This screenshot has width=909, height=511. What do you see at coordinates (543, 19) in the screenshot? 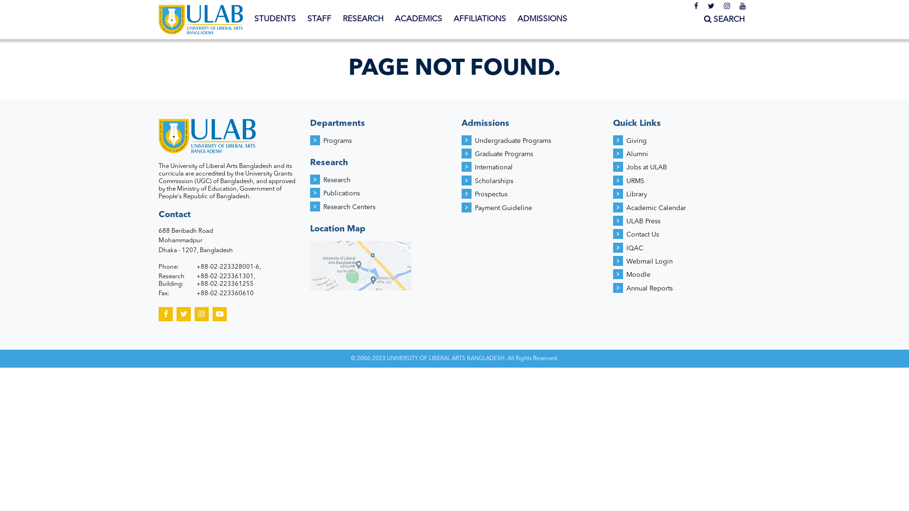
I see `ADMISSIONS` at bounding box center [543, 19].